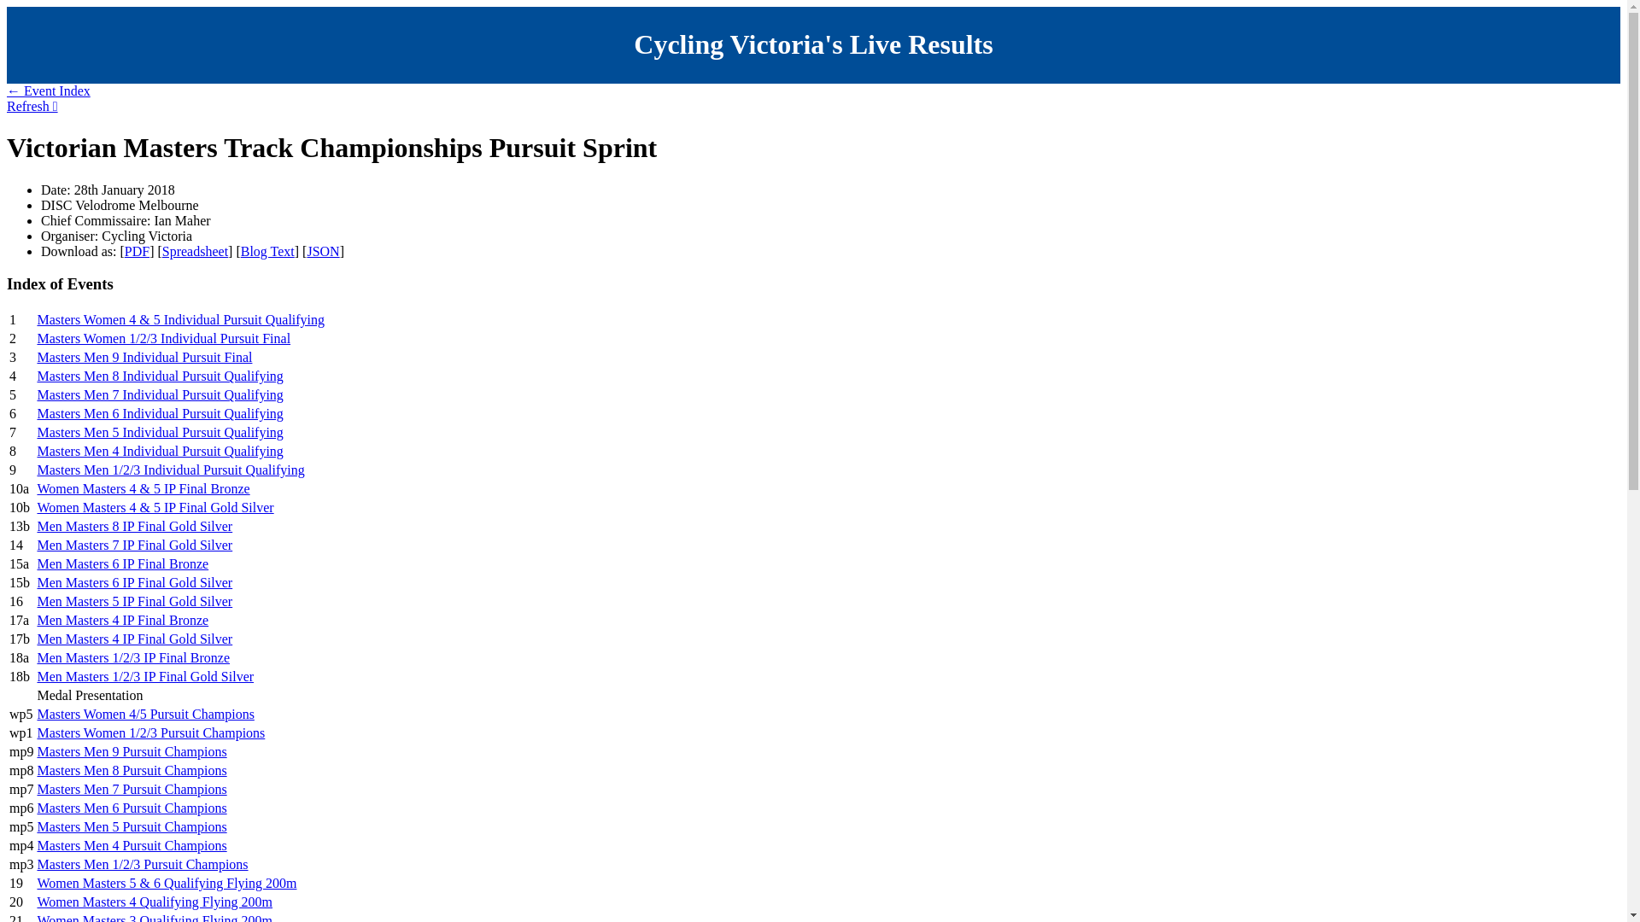 This screenshot has width=1640, height=922. I want to click on Masters Women 4 & 5 Individual Pursuit Qualifying, so click(181, 319).